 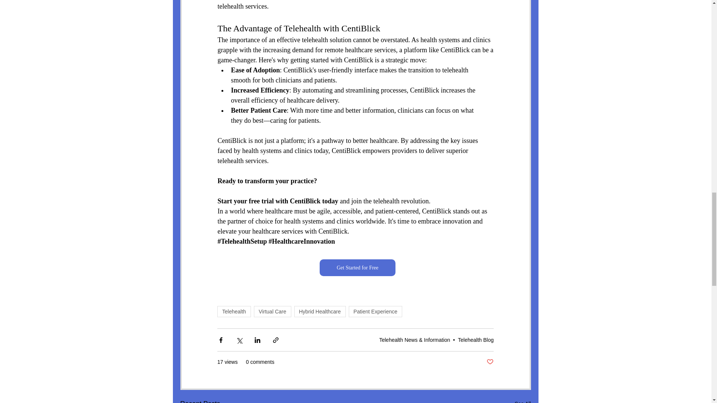 What do you see at coordinates (320, 311) in the screenshot?
I see `Hybrid Healthcare` at bounding box center [320, 311].